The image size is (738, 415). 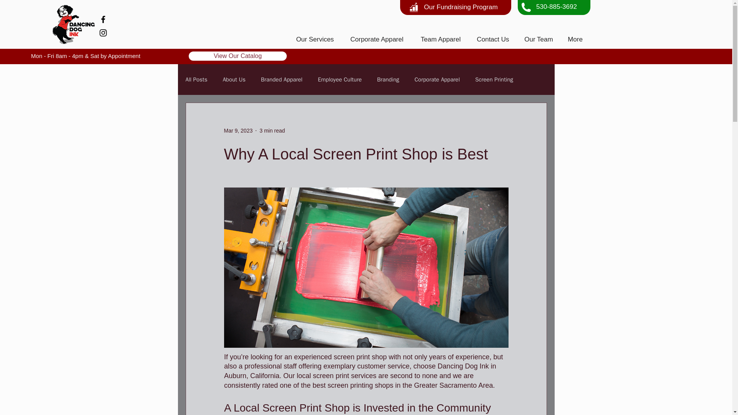 What do you see at coordinates (493, 39) in the screenshot?
I see `Contact Us` at bounding box center [493, 39].